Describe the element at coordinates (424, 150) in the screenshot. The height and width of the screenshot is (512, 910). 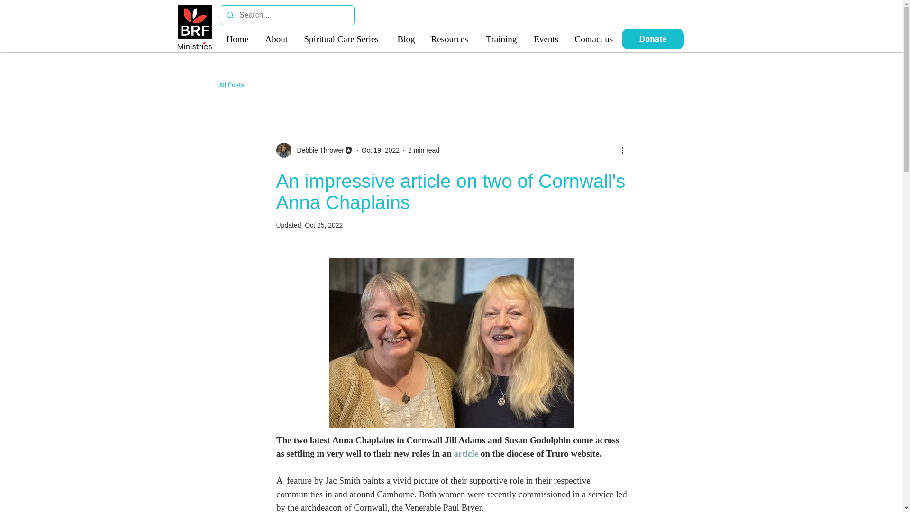
I see `2 min read` at that location.